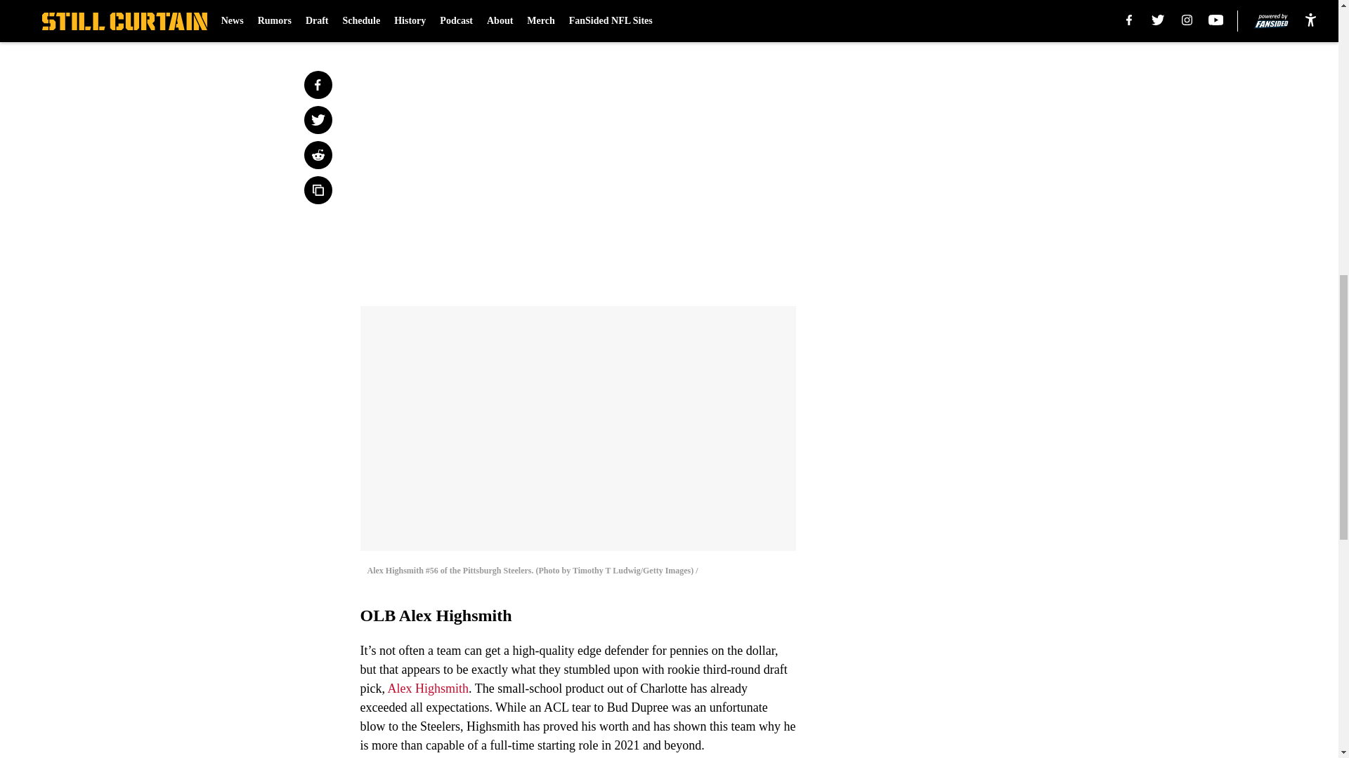 Image resolution: width=1349 pixels, height=758 pixels. What do you see at coordinates (402, 19) in the screenshot?
I see `Prev` at bounding box center [402, 19].